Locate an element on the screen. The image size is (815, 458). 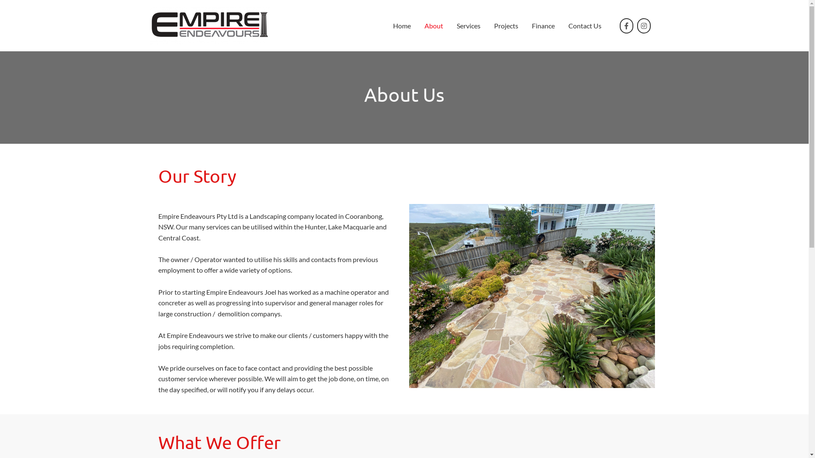
About is located at coordinates (434, 25).